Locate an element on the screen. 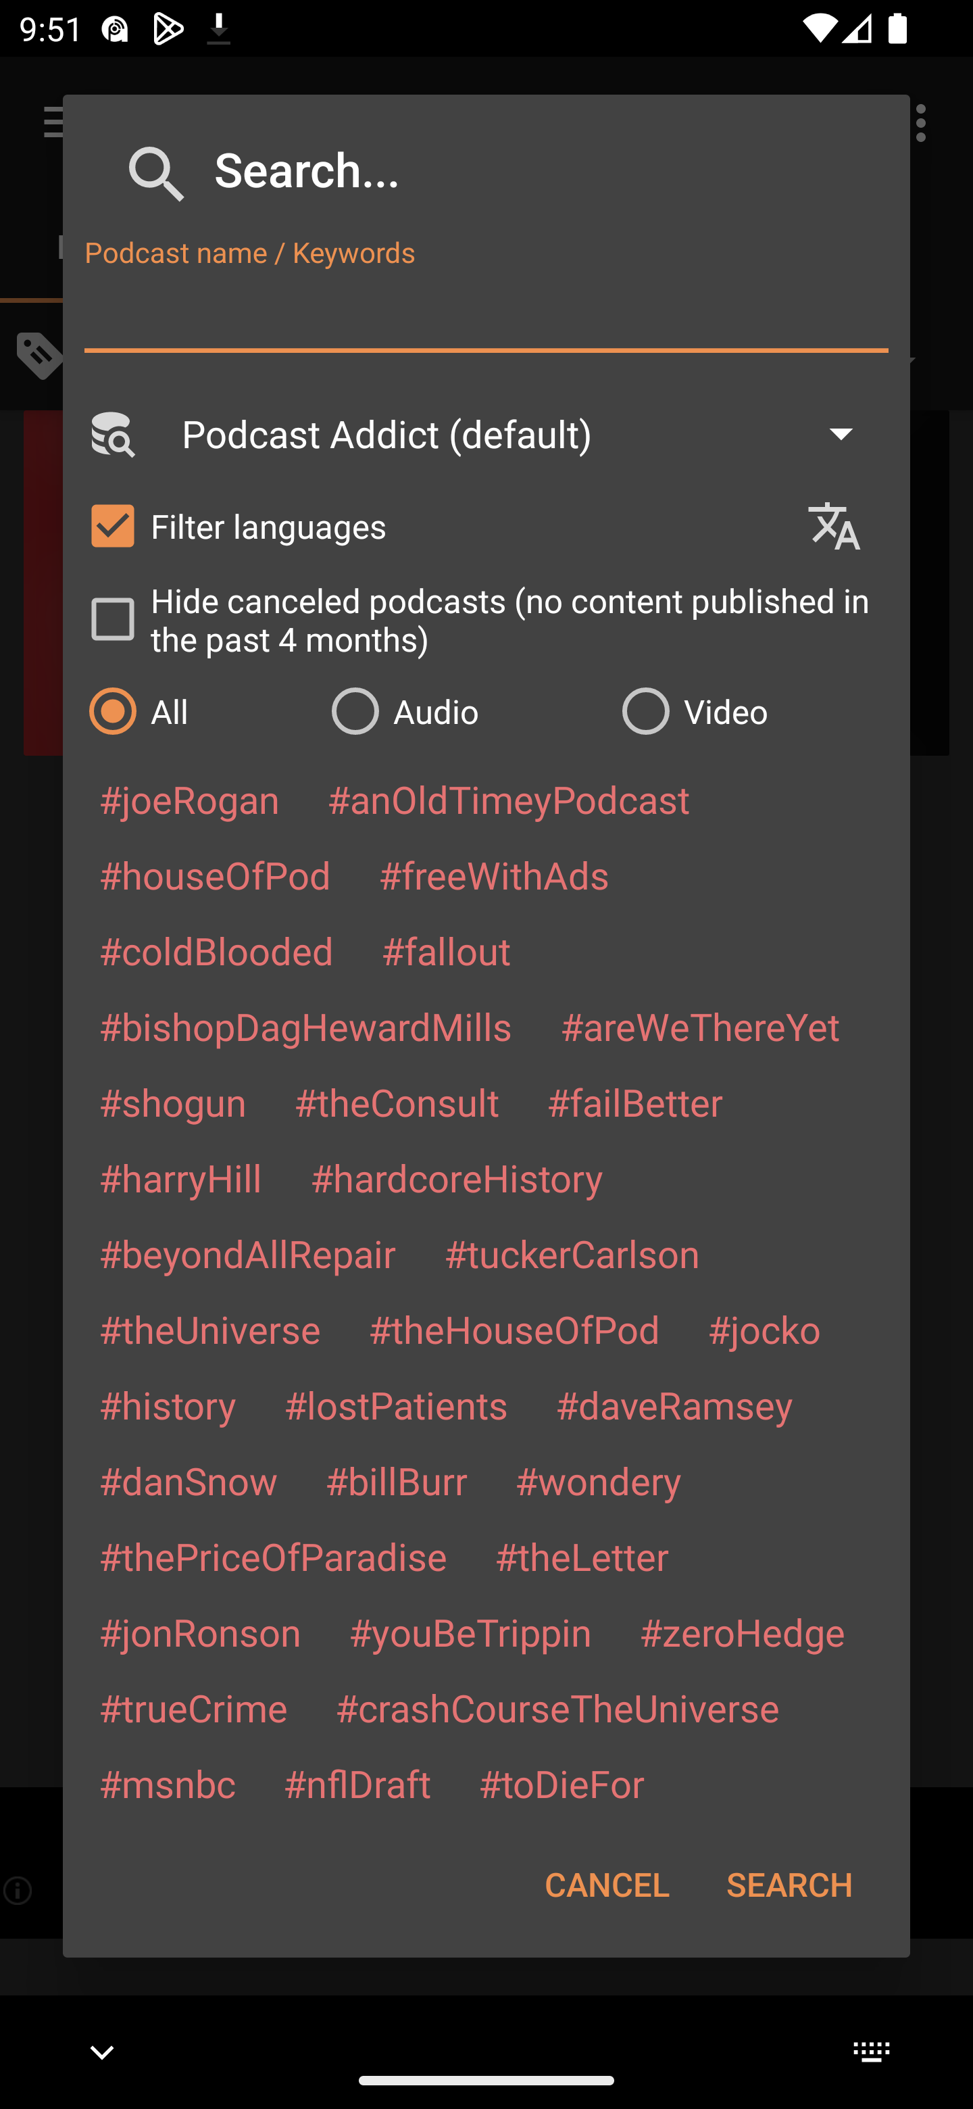 The image size is (973, 2109). #danSnow is located at coordinates (188, 1480).